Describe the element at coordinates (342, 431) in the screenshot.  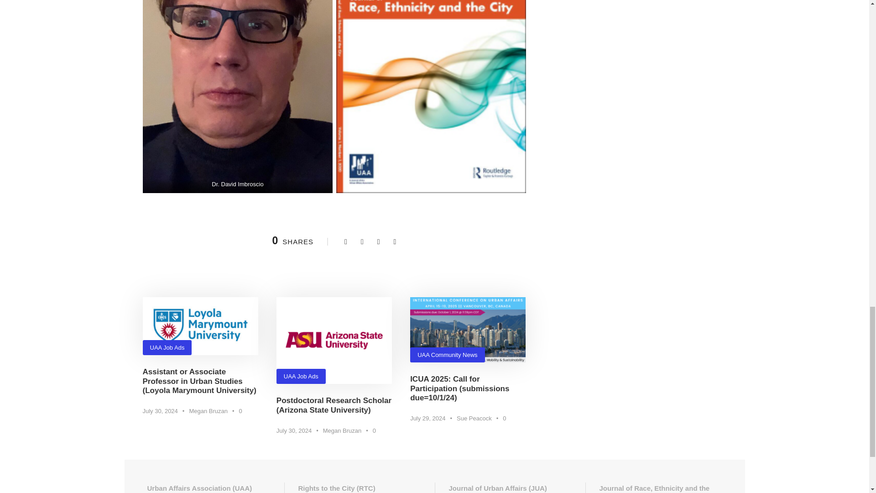
I see `Posts by Megan Bruzan` at that location.